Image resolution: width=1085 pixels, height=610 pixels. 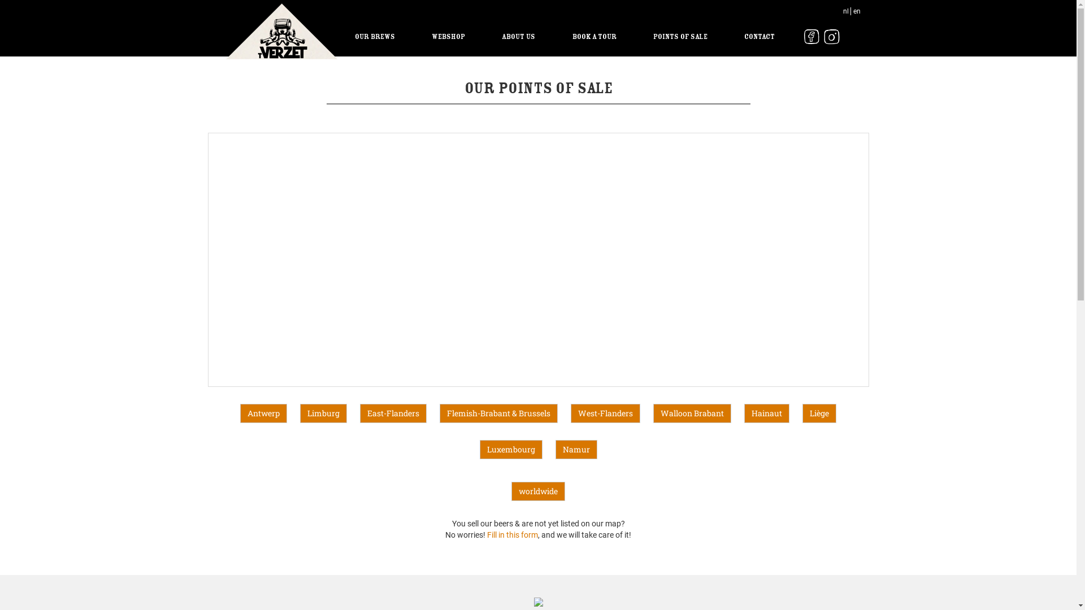 What do you see at coordinates (498, 413) in the screenshot?
I see `Flemish-Brabant & Brussels` at bounding box center [498, 413].